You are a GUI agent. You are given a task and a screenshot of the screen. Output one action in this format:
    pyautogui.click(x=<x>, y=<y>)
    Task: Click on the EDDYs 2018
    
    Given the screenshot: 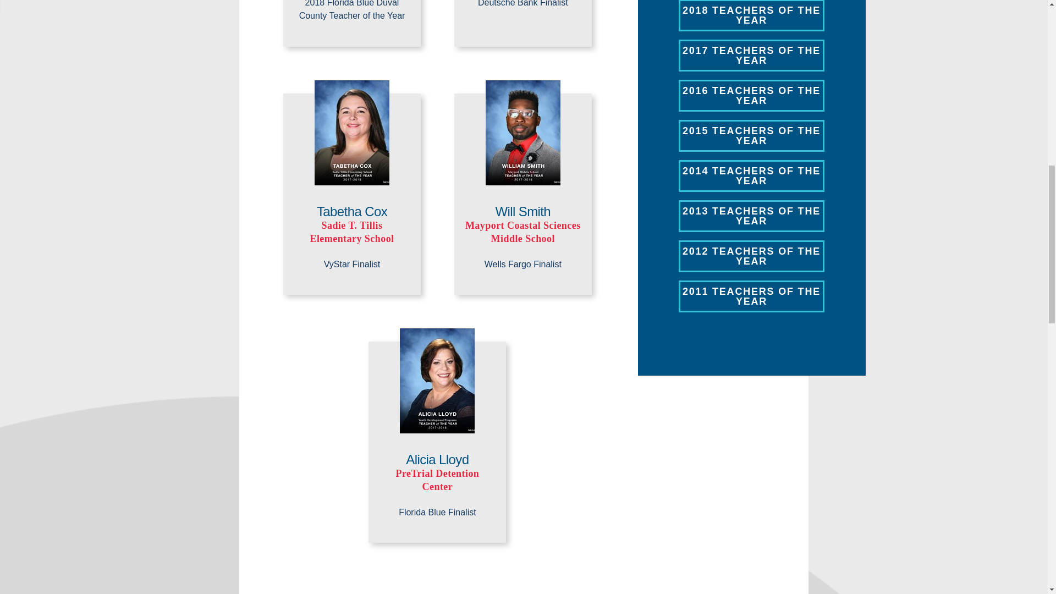 What is the action you would take?
    pyautogui.click(x=751, y=15)
    